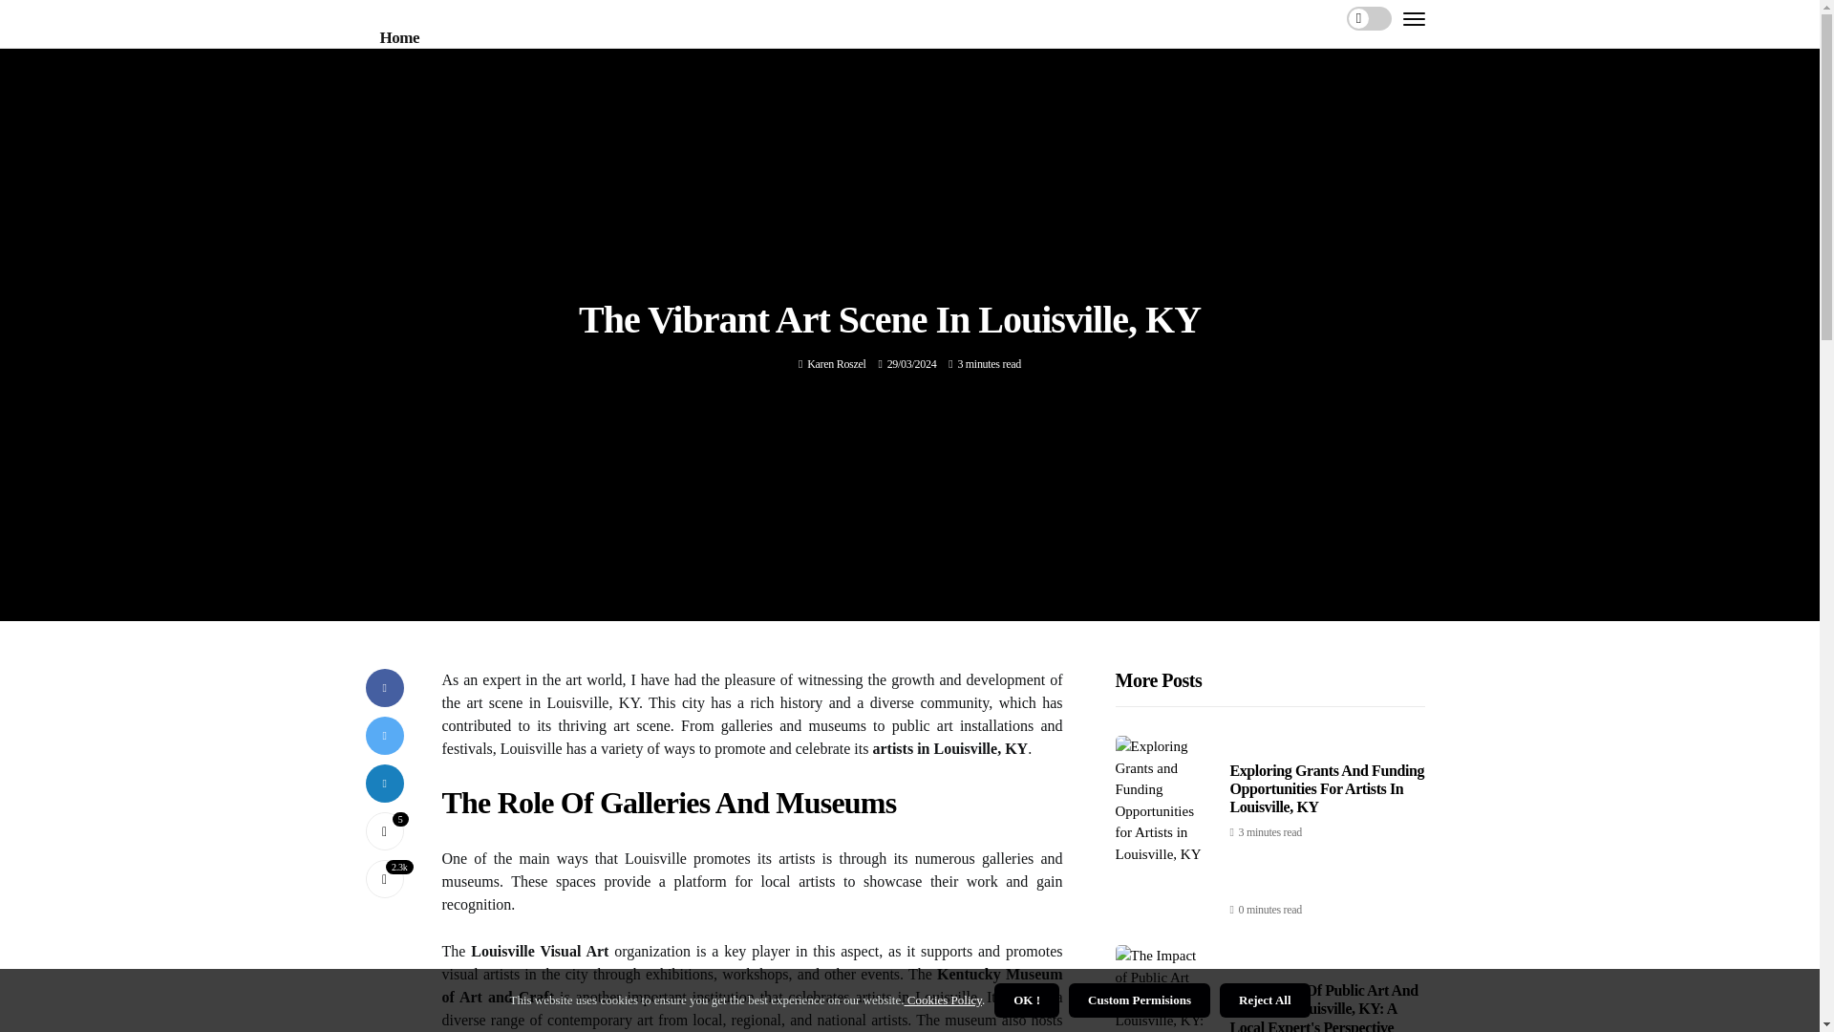 The width and height of the screenshot is (1834, 1032). I want to click on 5, so click(384, 830).